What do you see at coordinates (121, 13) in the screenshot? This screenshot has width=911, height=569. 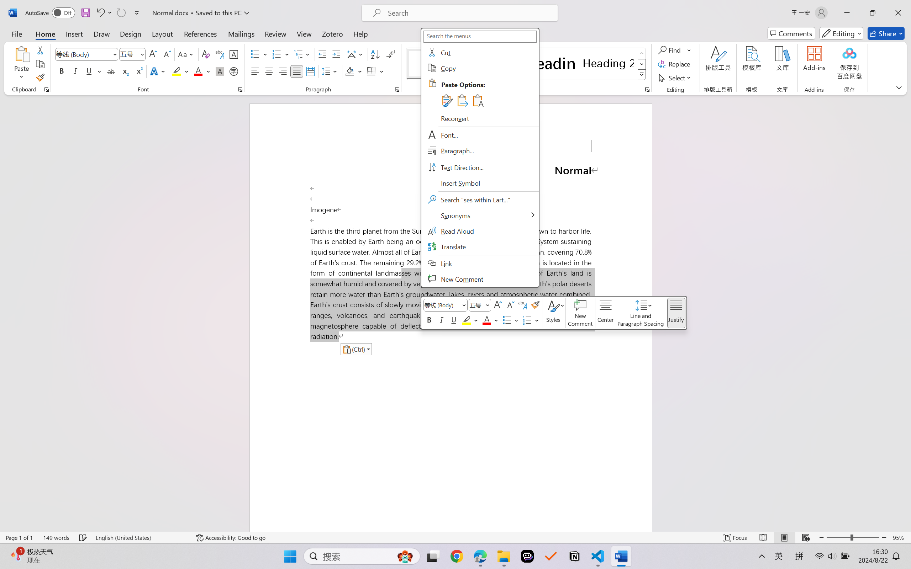 I see `Can't Repeat` at bounding box center [121, 13].